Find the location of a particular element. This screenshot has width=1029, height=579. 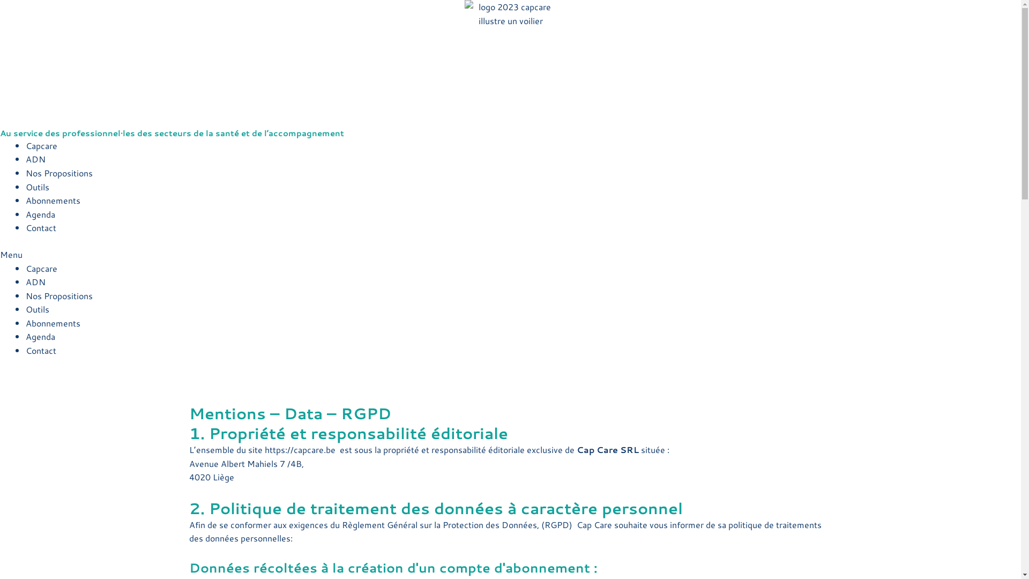

ADN is located at coordinates (35, 282).